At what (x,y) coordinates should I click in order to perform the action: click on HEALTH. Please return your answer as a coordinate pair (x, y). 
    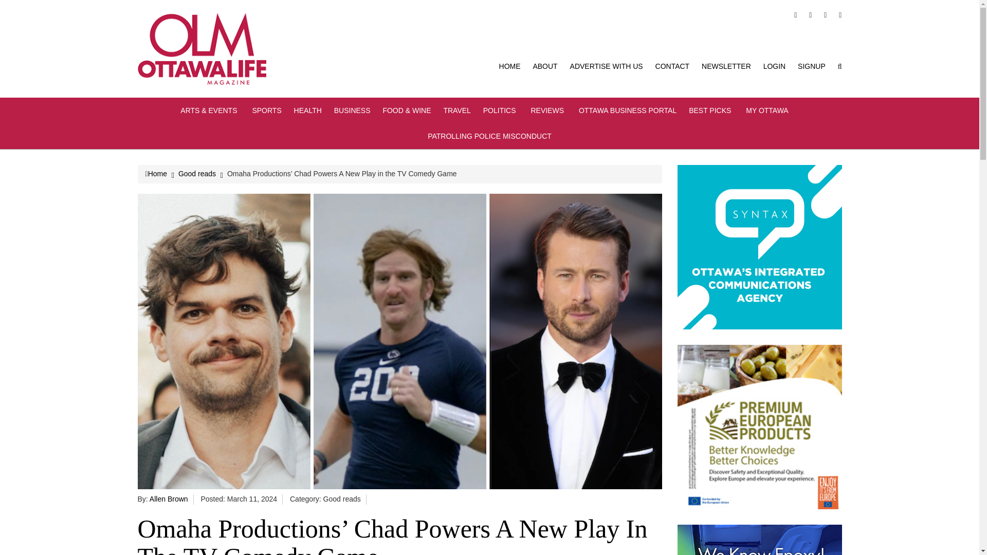
    Looking at the image, I should click on (307, 110).